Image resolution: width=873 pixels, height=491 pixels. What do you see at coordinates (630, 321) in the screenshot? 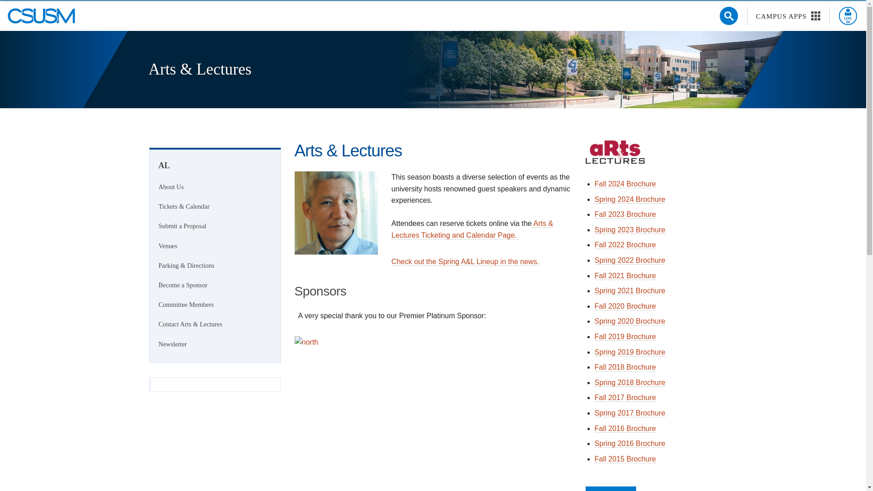
I see `springbrochure` at bounding box center [630, 321].